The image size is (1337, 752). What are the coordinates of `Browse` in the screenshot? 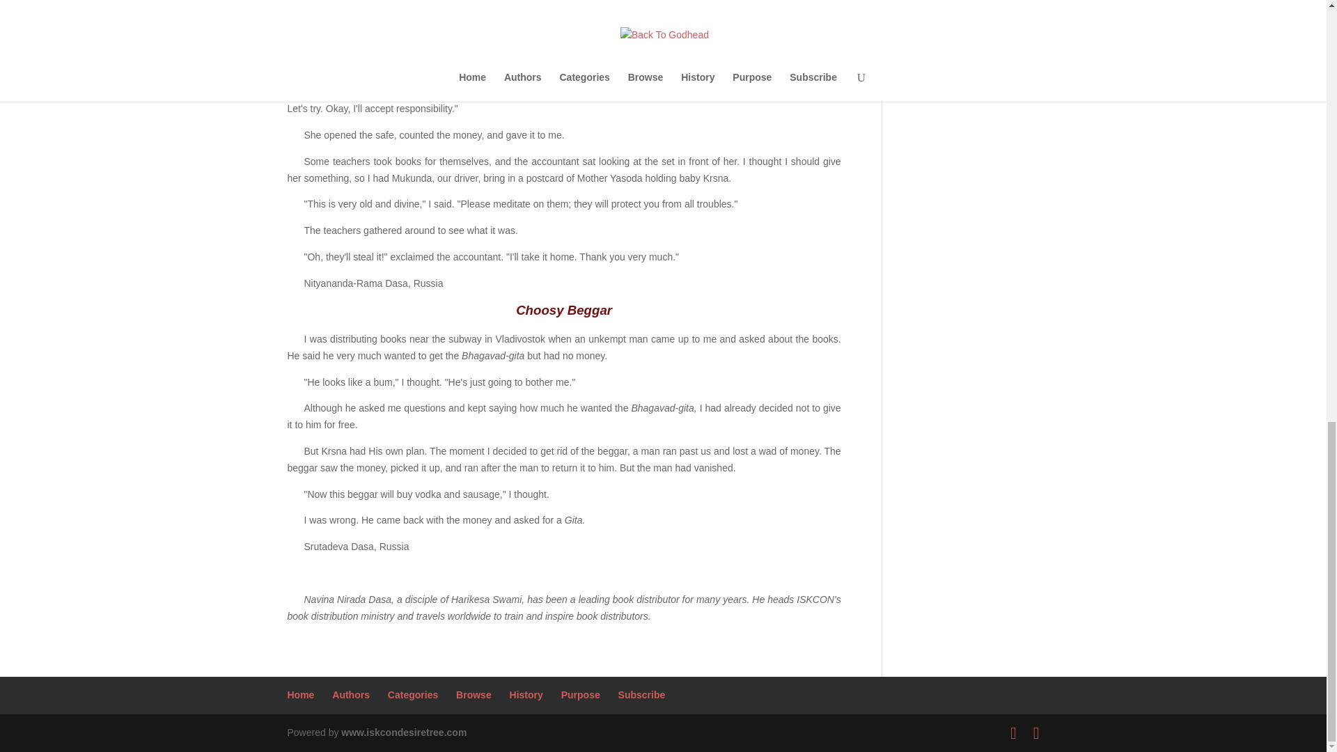 It's located at (474, 695).